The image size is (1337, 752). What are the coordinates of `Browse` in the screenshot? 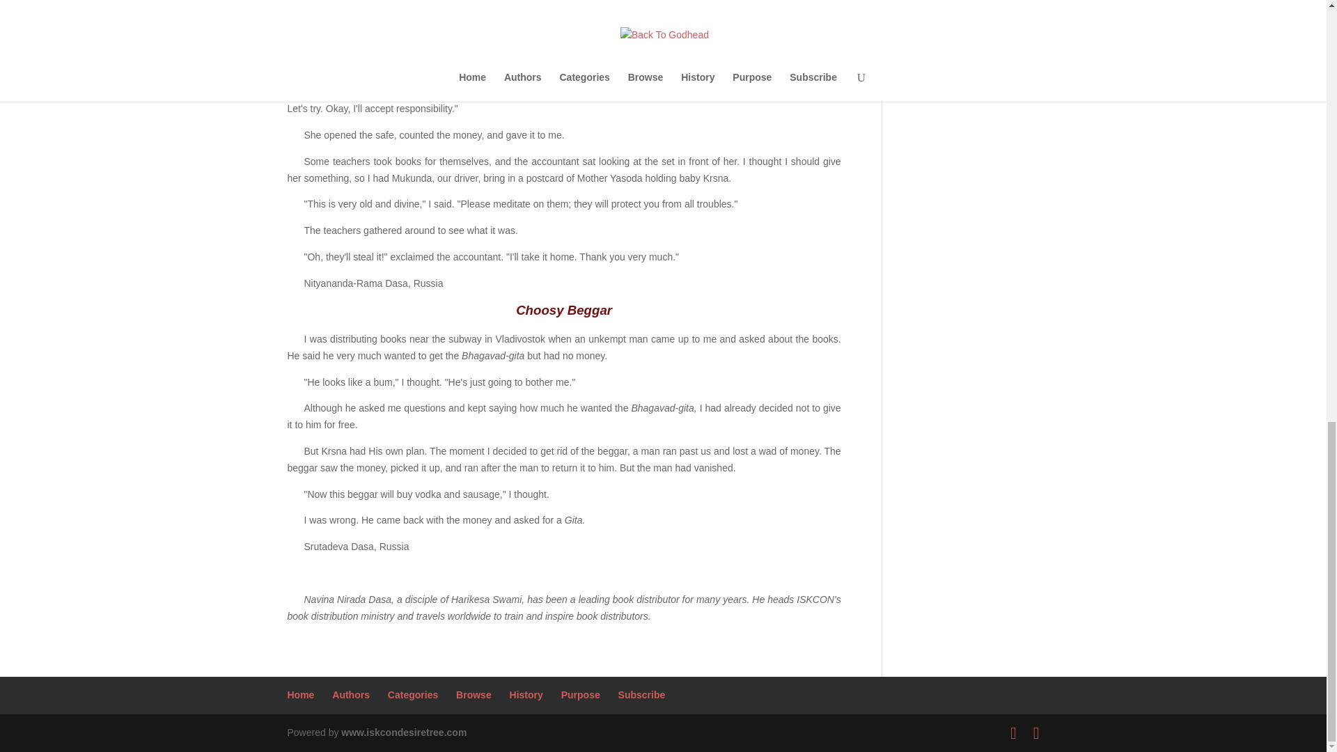 It's located at (474, 695).